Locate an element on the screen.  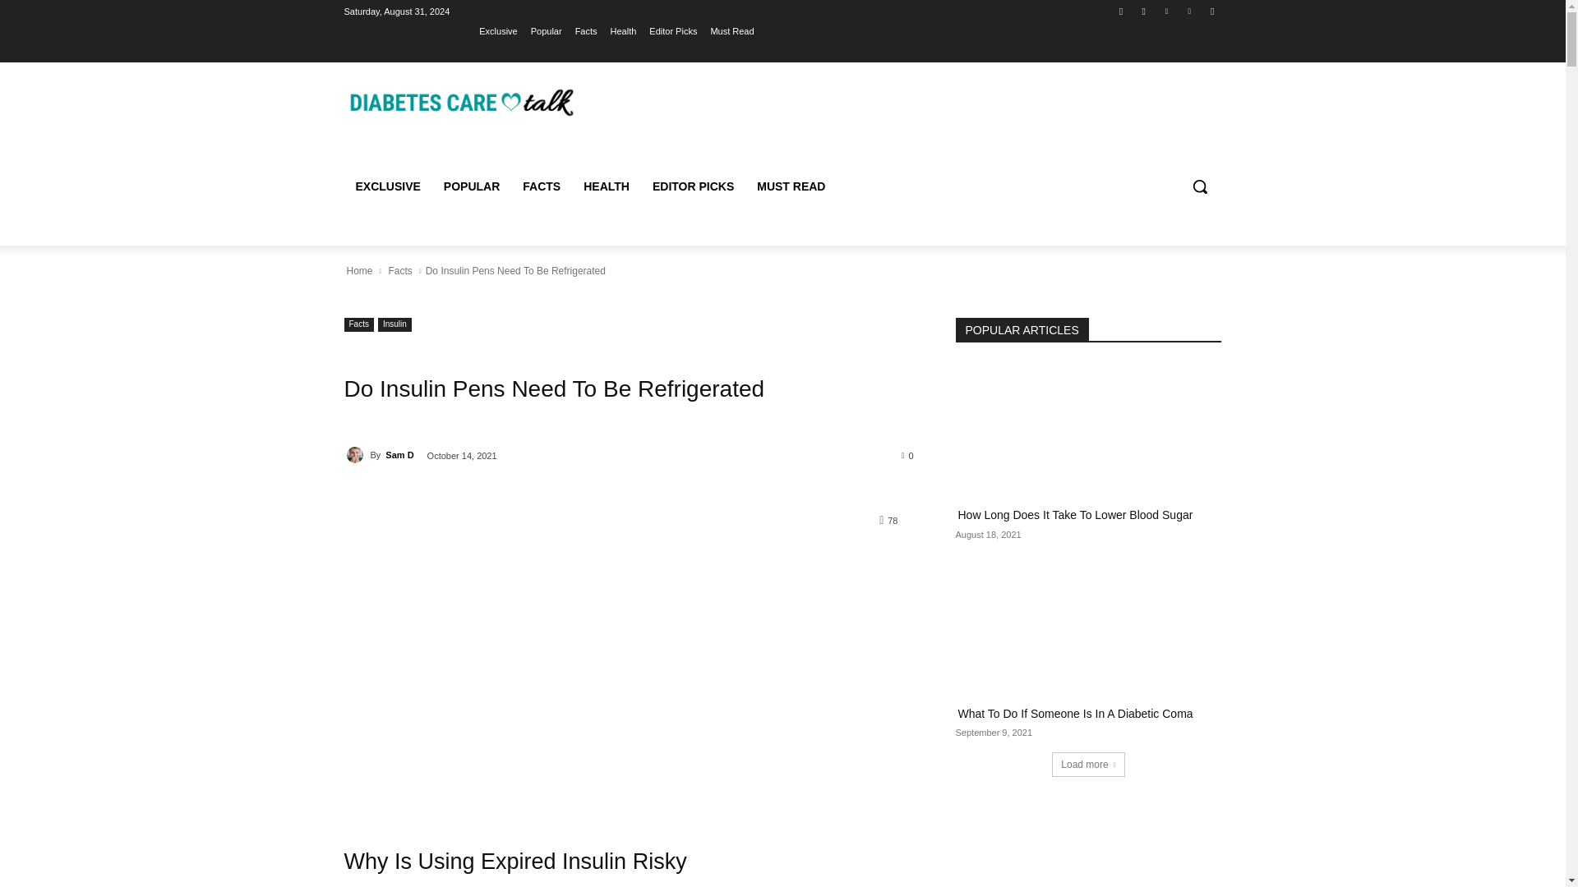
EDITOR PICKS is located at coordinates (692, 186).